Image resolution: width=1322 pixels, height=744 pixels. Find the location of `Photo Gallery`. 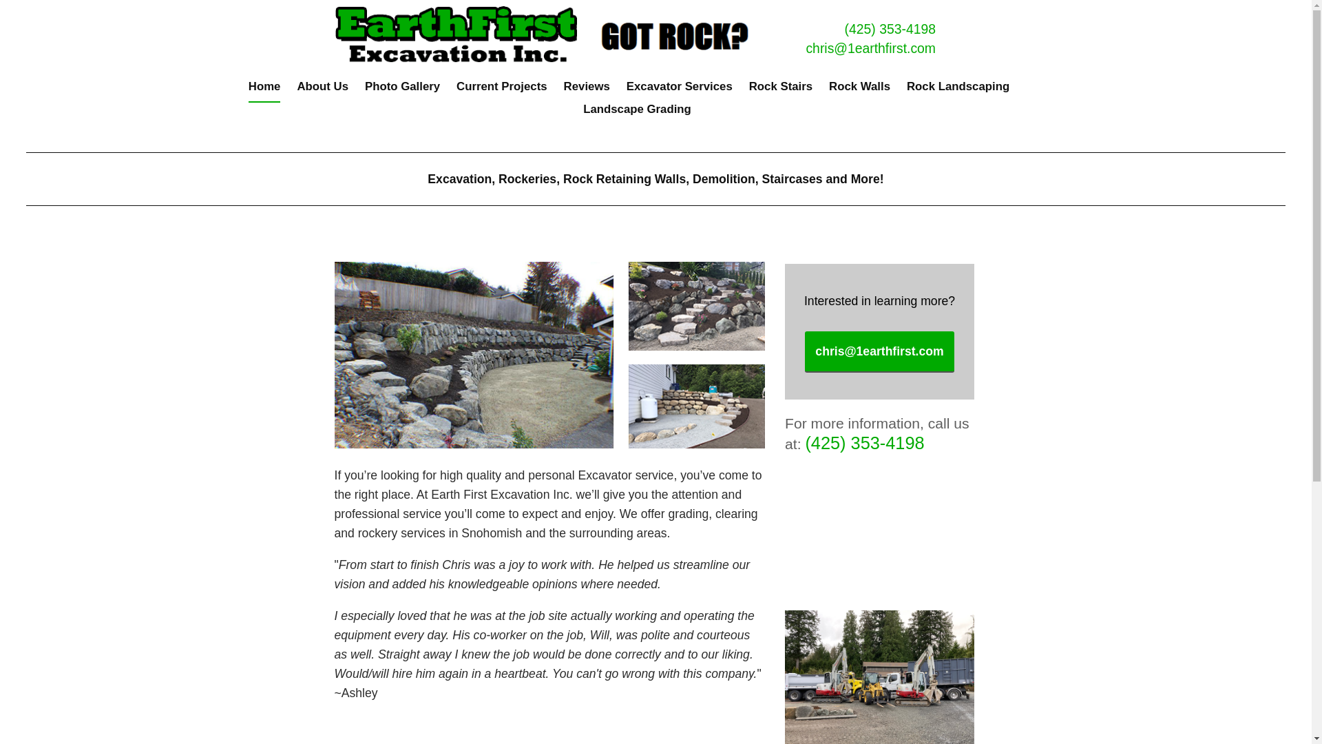

Photo Gallery is located at coordinates (402, 91).